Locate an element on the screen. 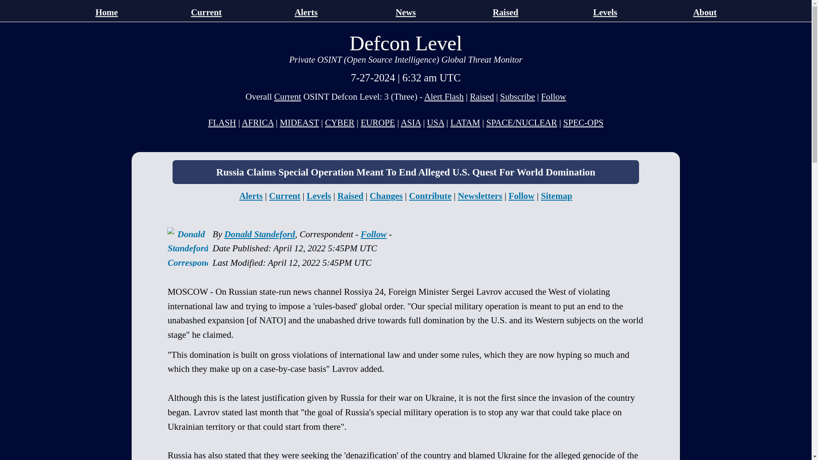 The width and height of the screenshot is (818, 460). Middle East is located at coordinates (435, 123).